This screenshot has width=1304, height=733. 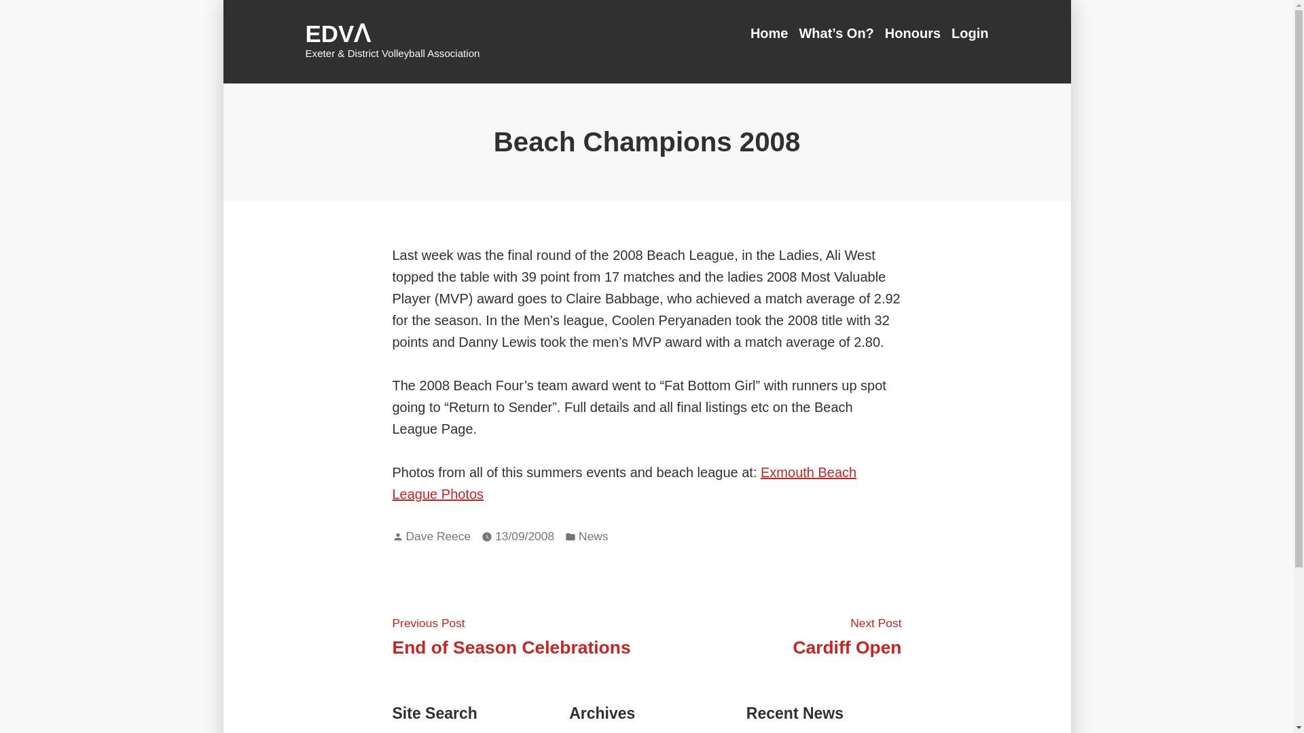 What do you see at coordinates (967, 33) in the screenshot?
I see `Login` at bounding box center [967, 33].